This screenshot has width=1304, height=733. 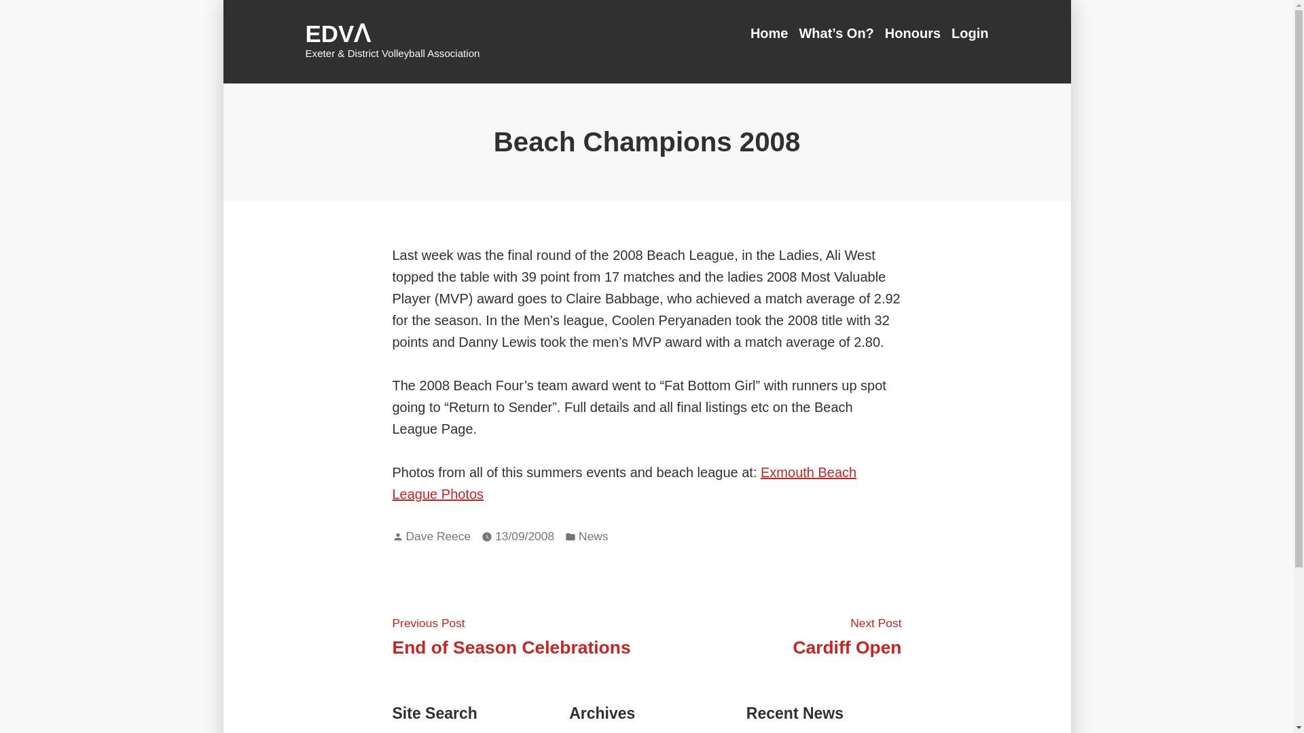 What do you see at coordinates (967, 33) in the screenshot?
I see `Login` at bounding box center [967, 33].